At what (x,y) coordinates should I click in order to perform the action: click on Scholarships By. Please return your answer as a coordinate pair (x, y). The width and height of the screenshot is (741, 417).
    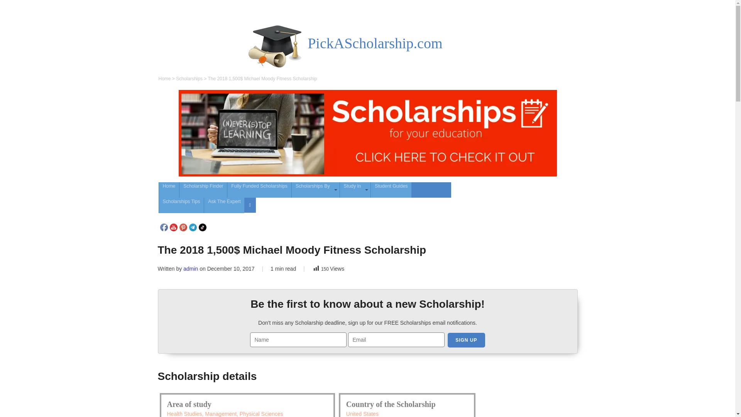
    Looking at the image, I should click on (316, 190).